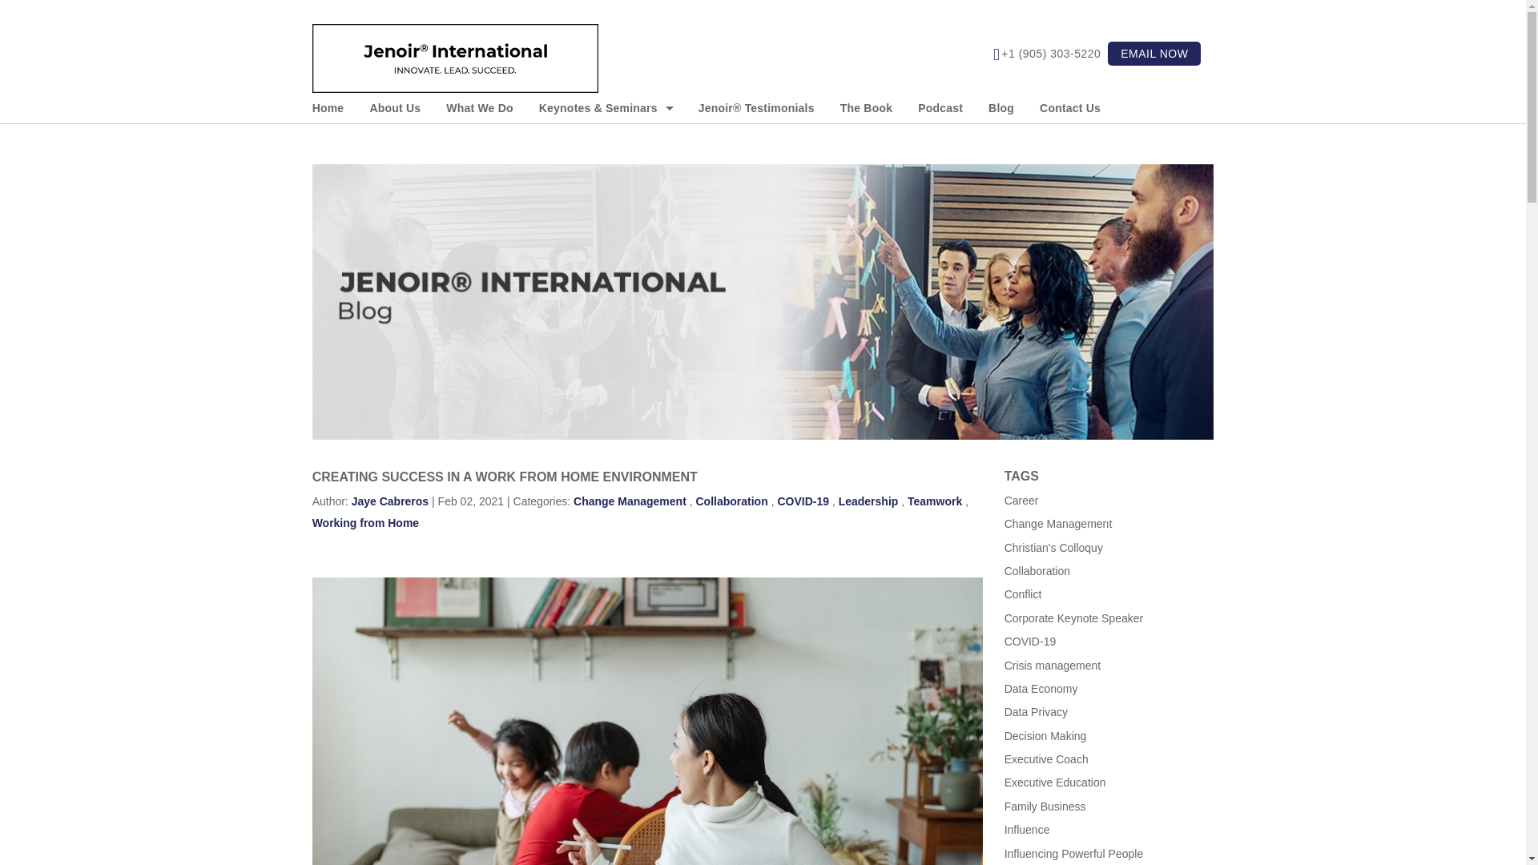 The height and width of the screenshot is (865, 1538). Describe the element at coordinates (934, 501) in the screenshot. I see `Teamwork` at that location.